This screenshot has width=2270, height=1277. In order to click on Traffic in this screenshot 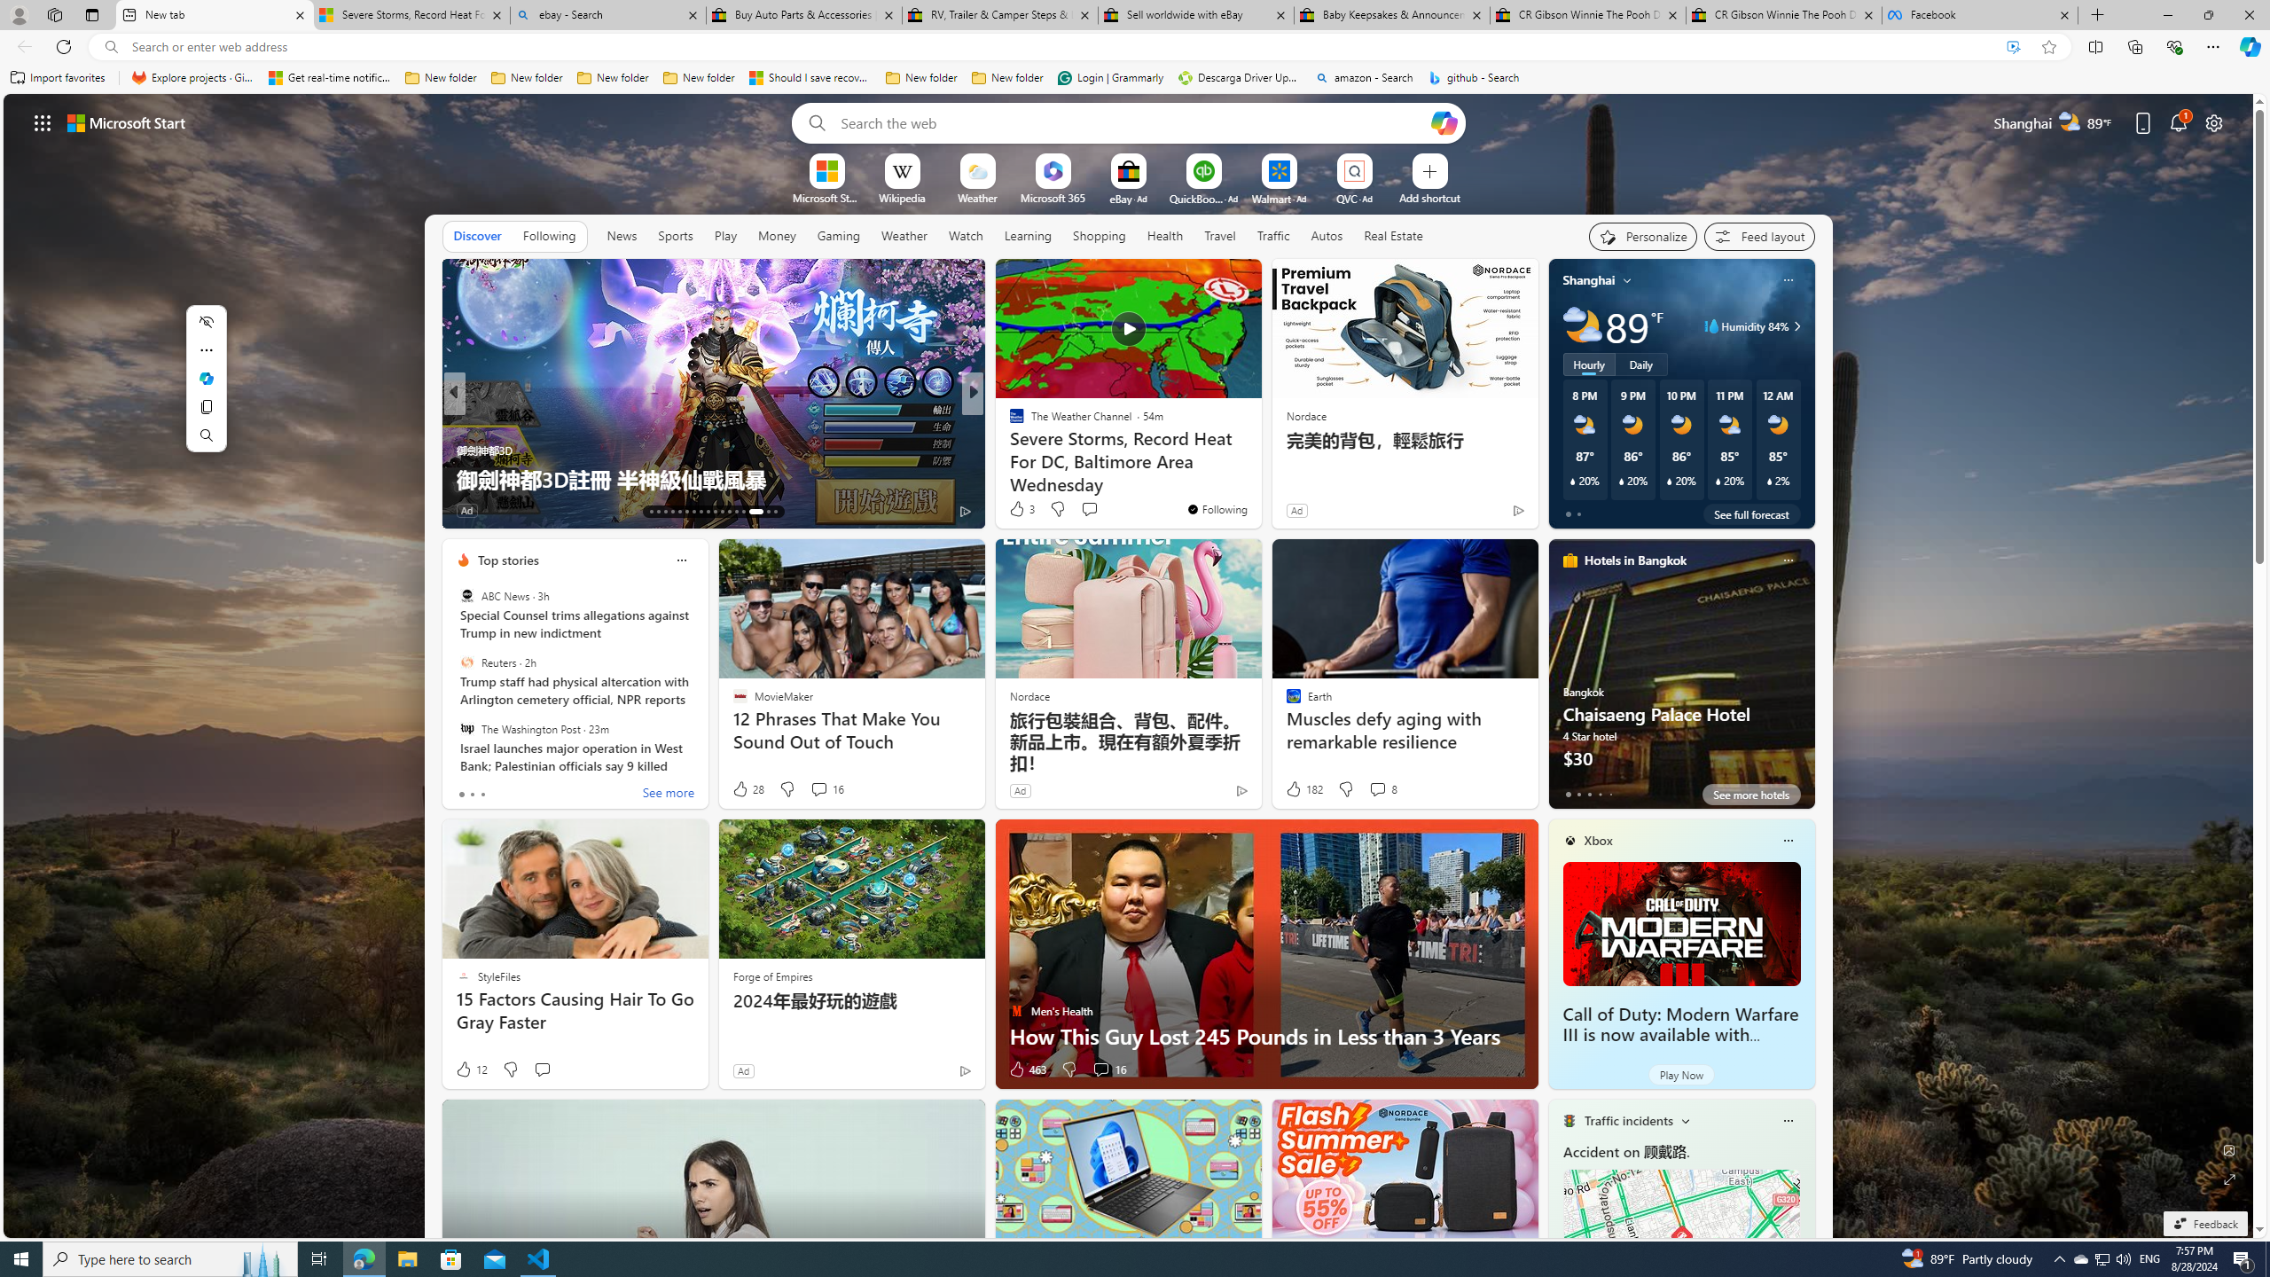, I will do `click(1273, 235)`.